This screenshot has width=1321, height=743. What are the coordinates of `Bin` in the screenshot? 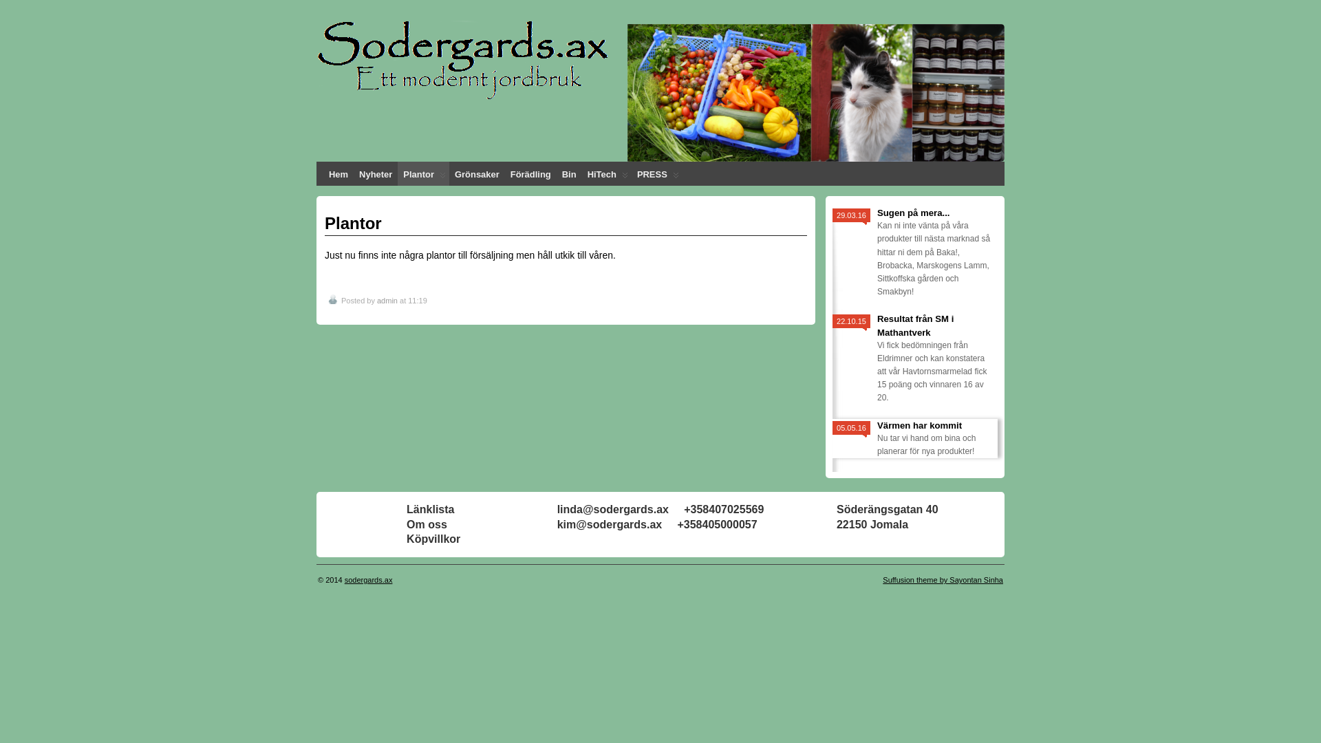 It's located at (570, 173).